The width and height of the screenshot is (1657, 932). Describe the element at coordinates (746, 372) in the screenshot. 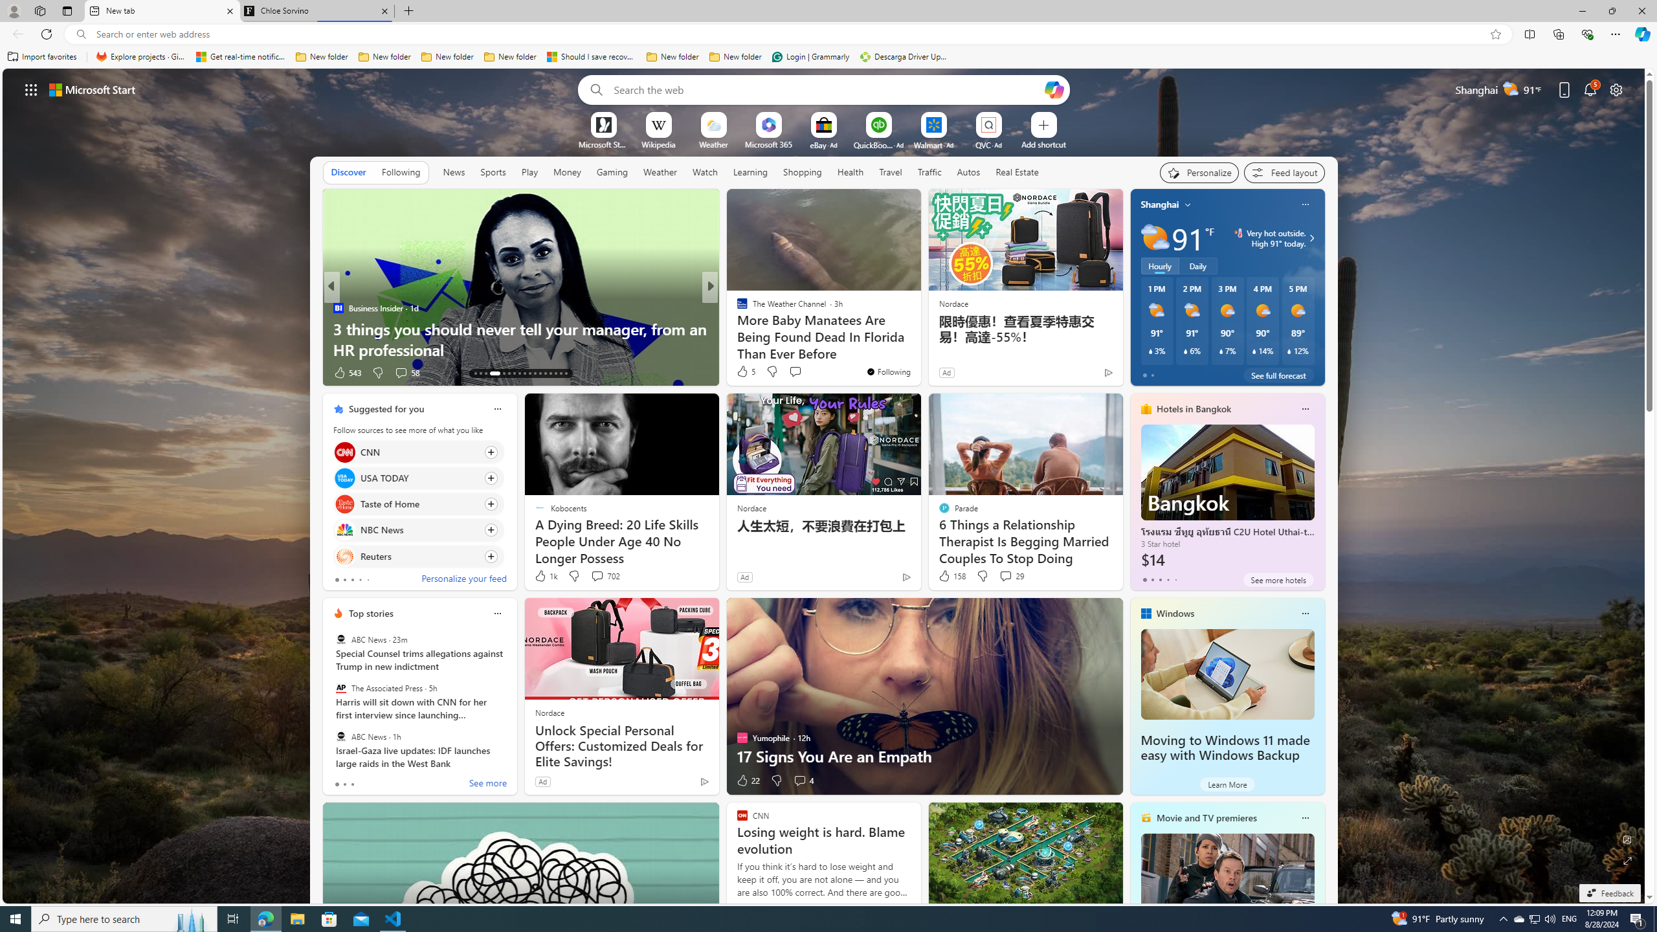

I see `5 Like` at that location.